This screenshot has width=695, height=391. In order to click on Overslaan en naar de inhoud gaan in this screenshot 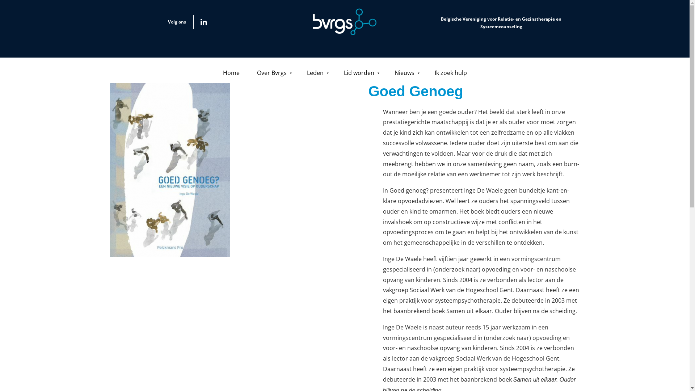, I will do `click(0, 0)`.